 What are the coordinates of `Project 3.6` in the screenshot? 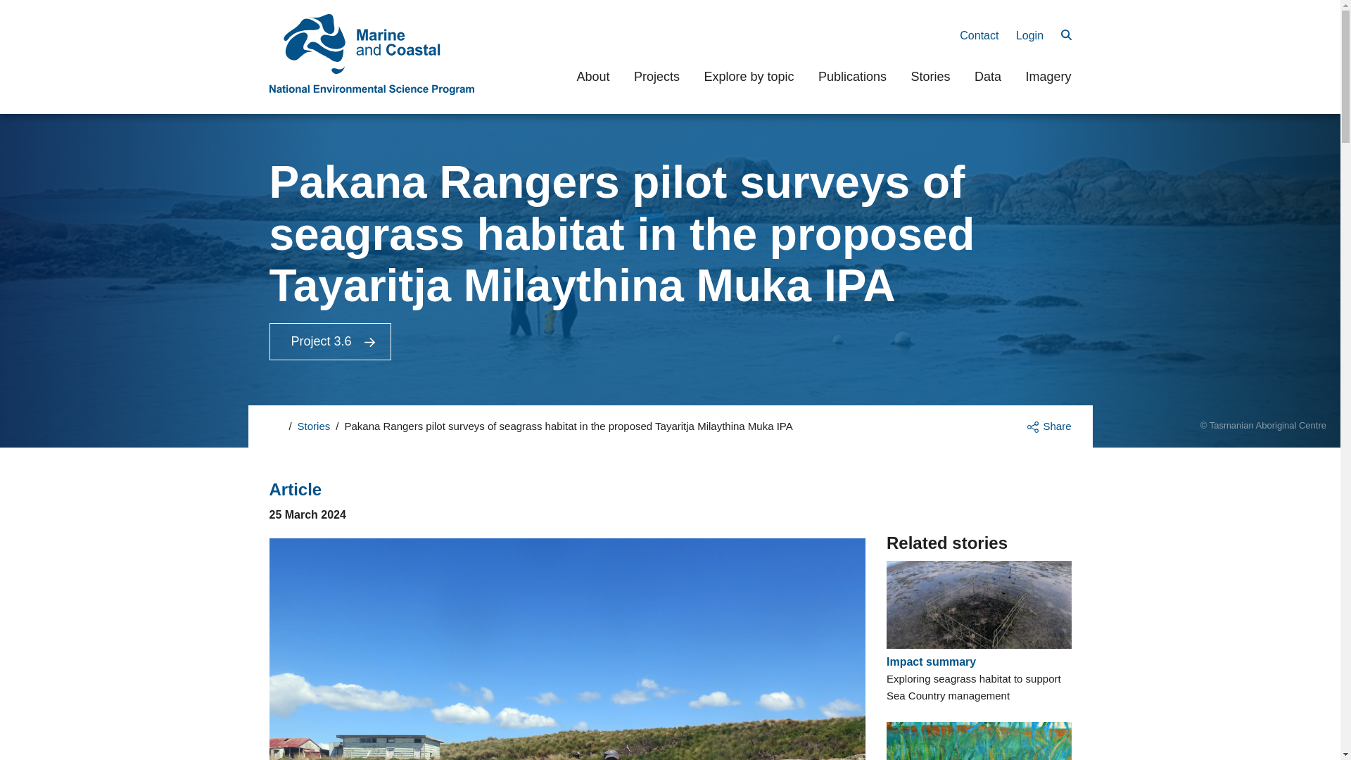 It's located at (329, 341).